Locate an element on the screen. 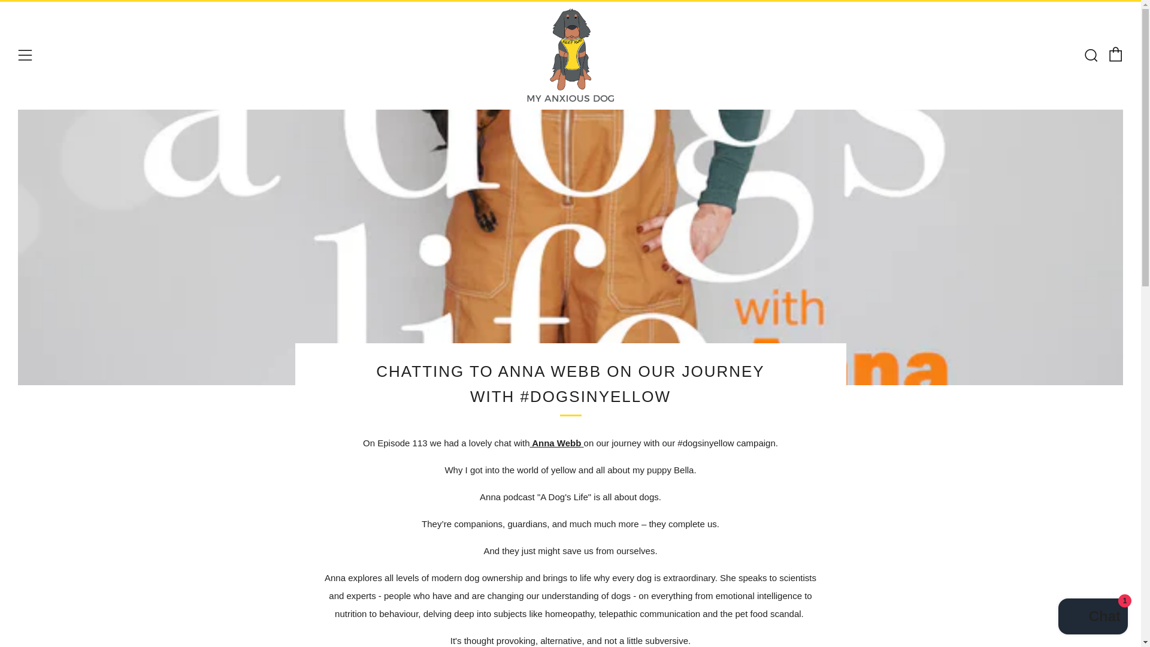  Shopify online store chat is located at coordinates (1092, 618).